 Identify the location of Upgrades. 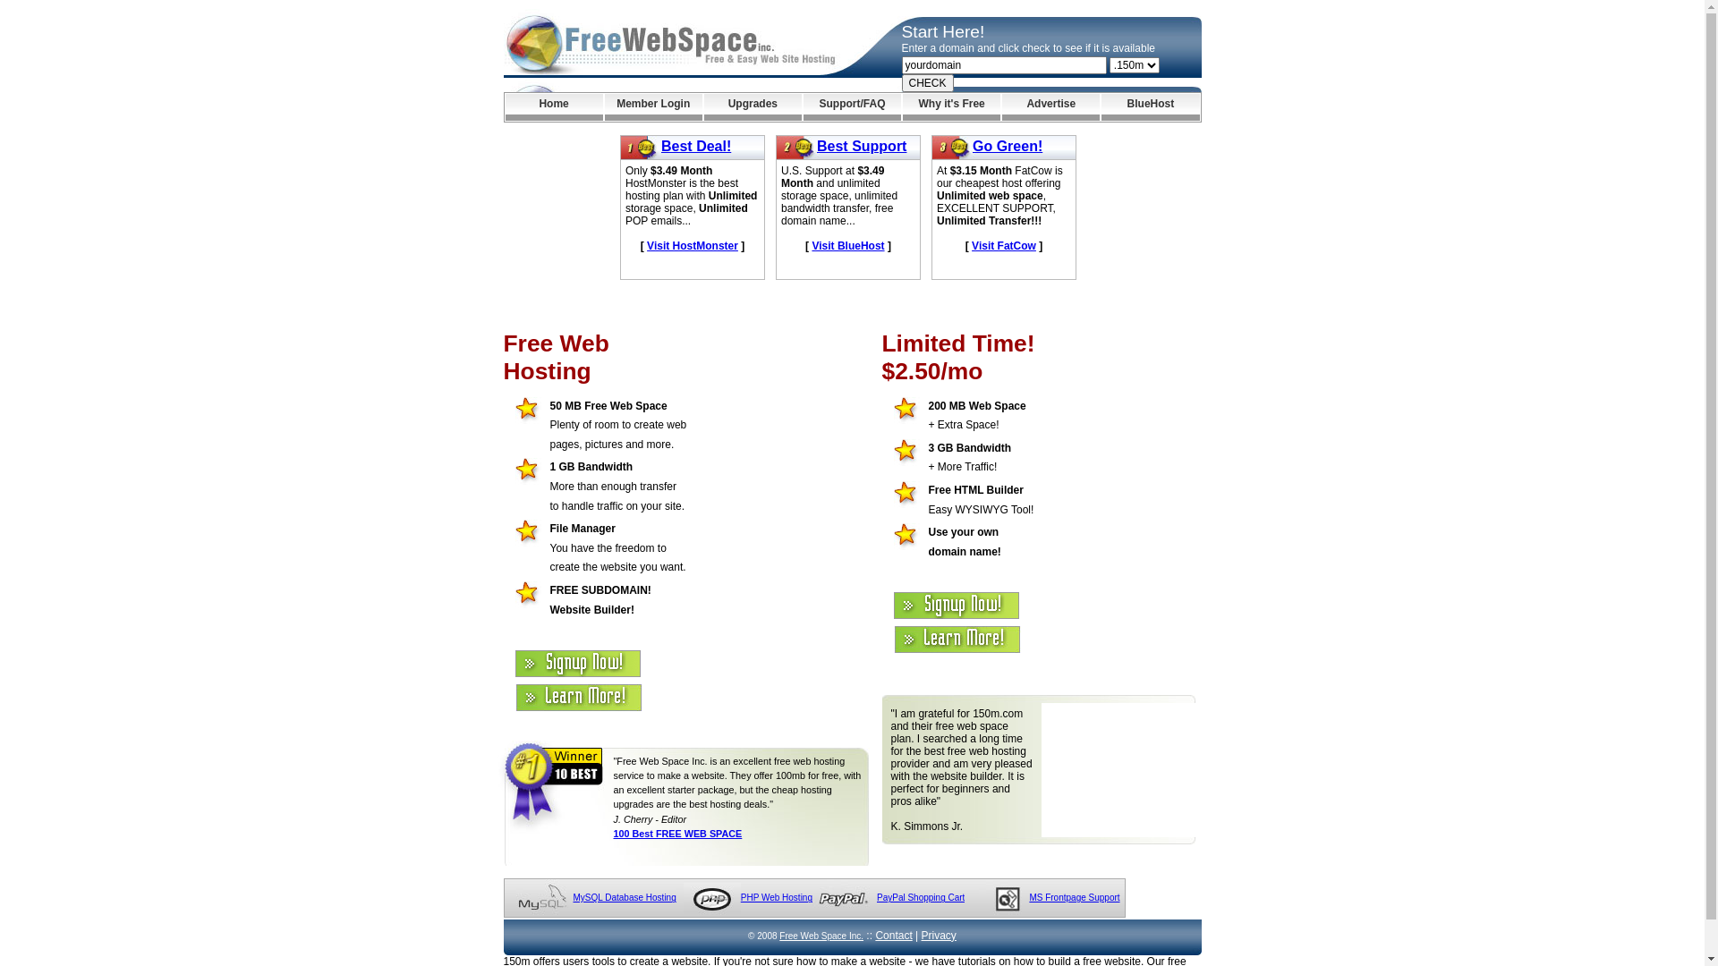
(753, 107).